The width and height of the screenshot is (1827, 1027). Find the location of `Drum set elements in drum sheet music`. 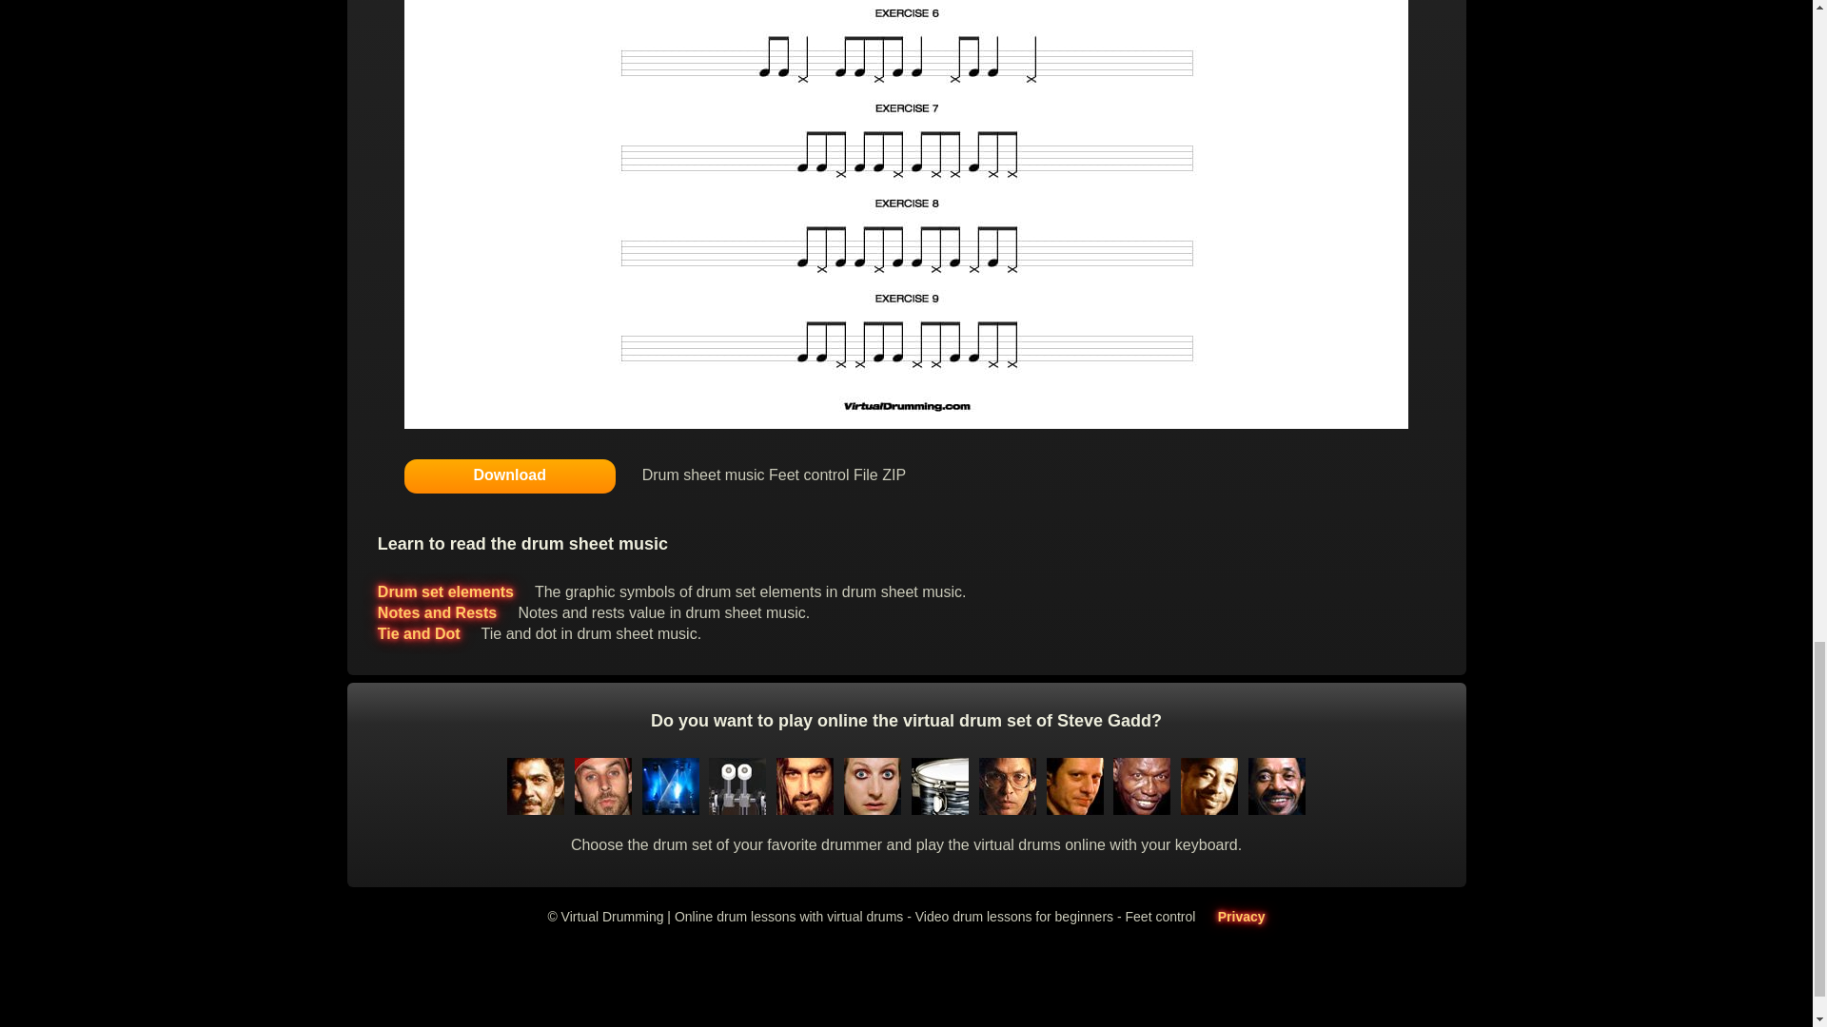

Drum set elements in drum sheet music is located at coordinates (445, 591).